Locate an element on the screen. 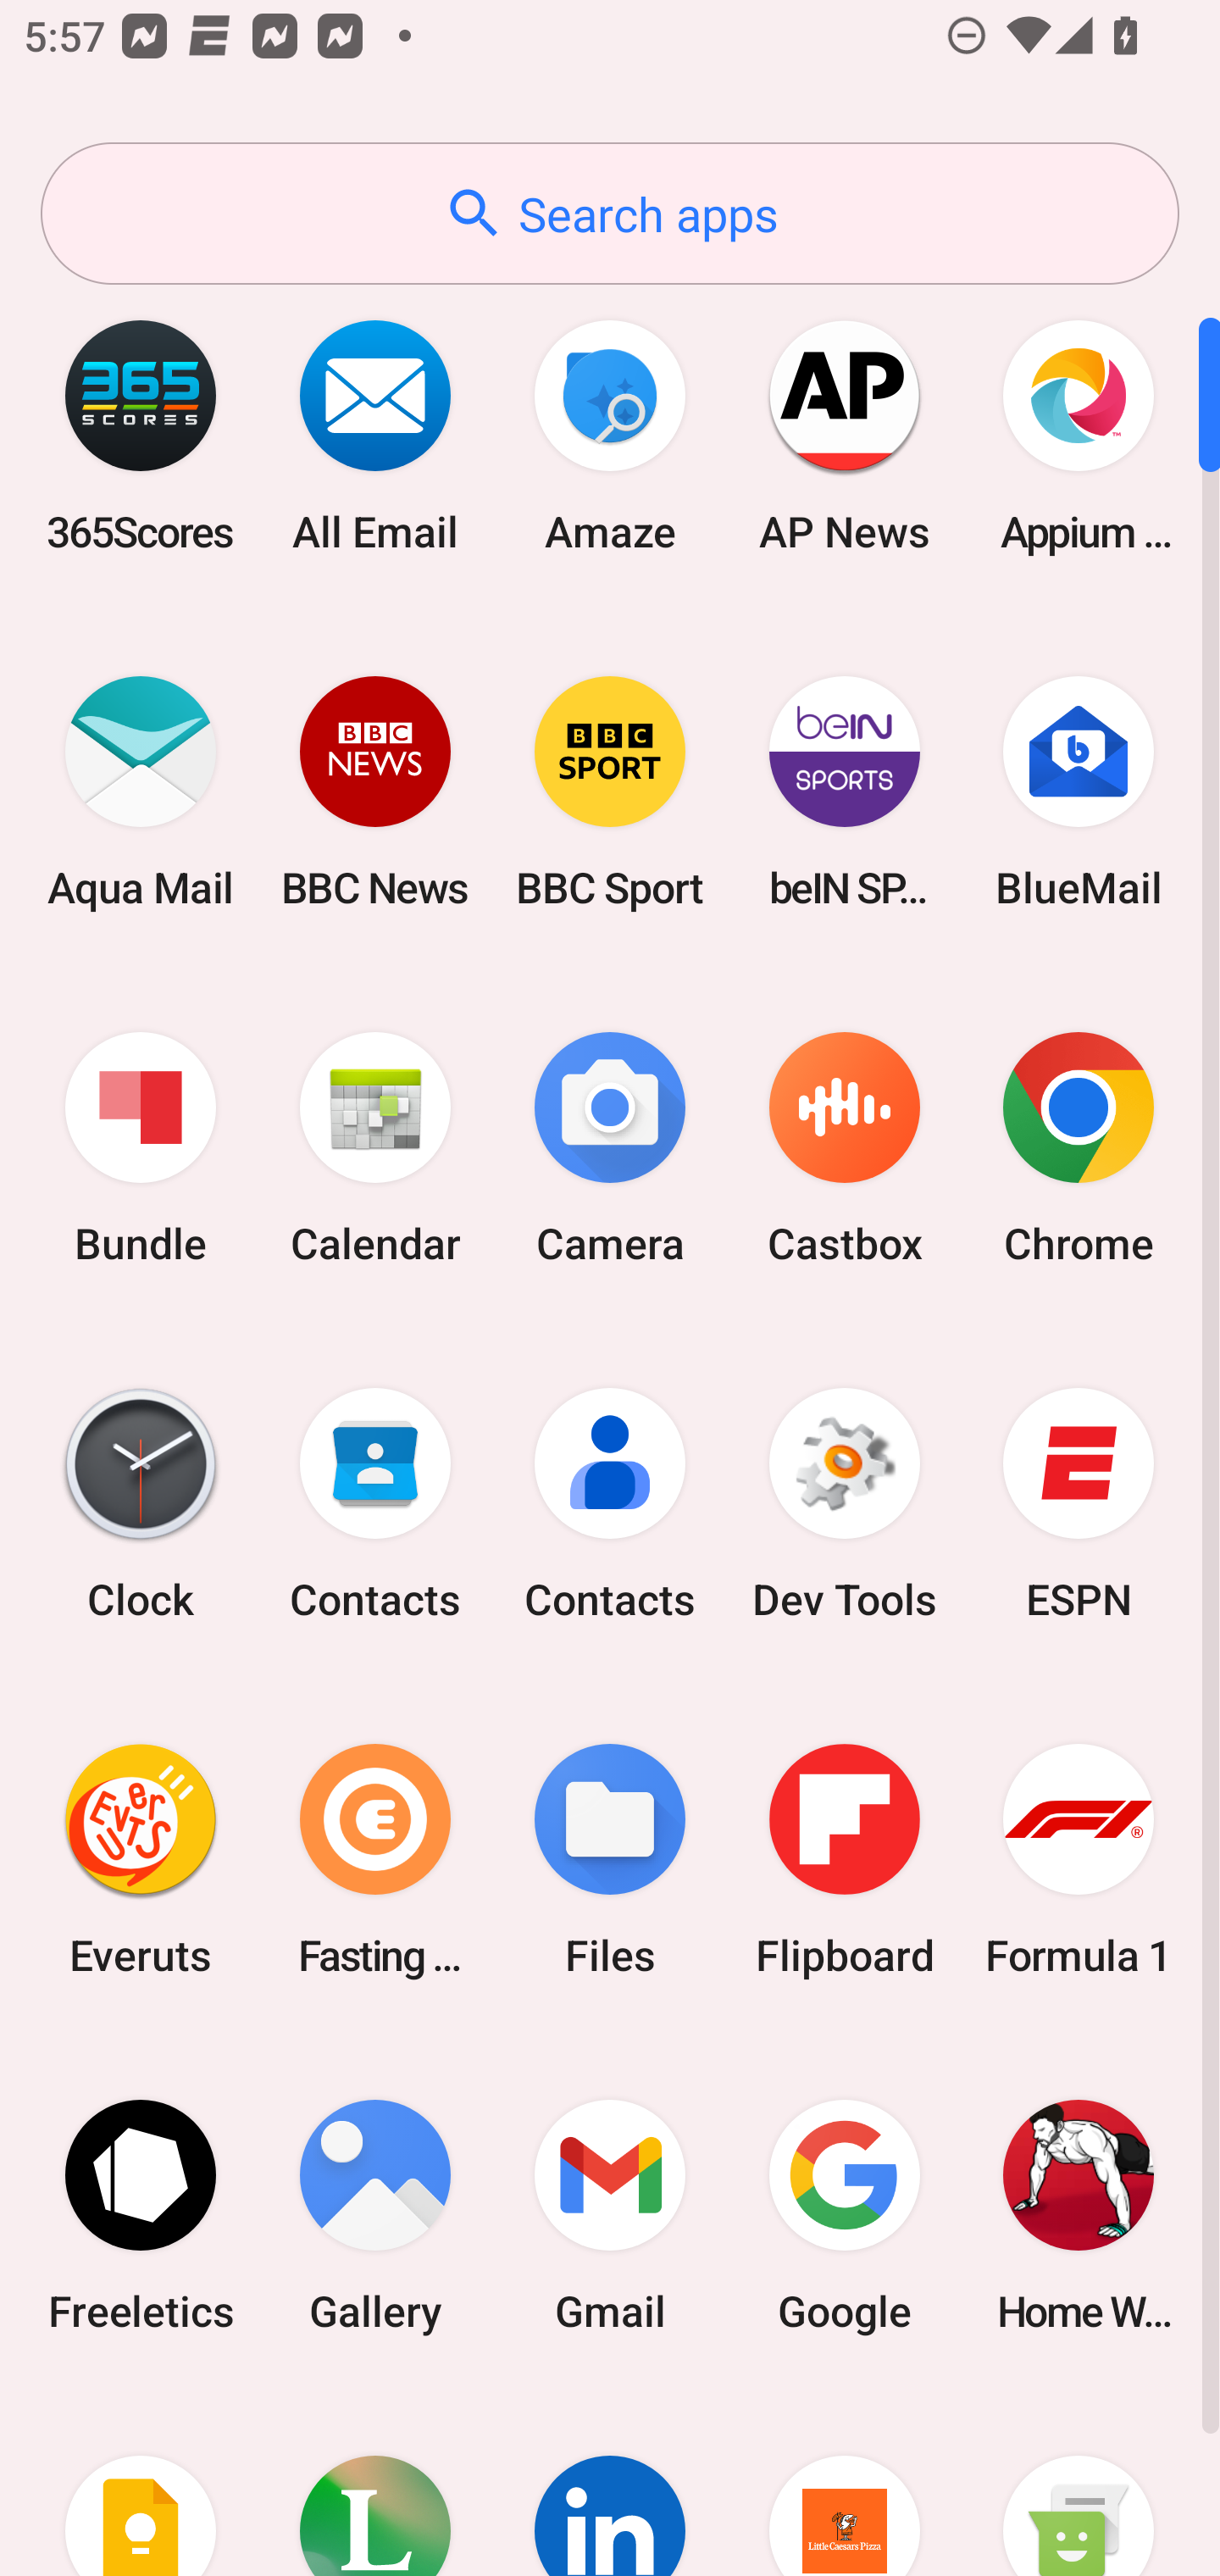  Keep Notes is located at coordinates (141, 2484).